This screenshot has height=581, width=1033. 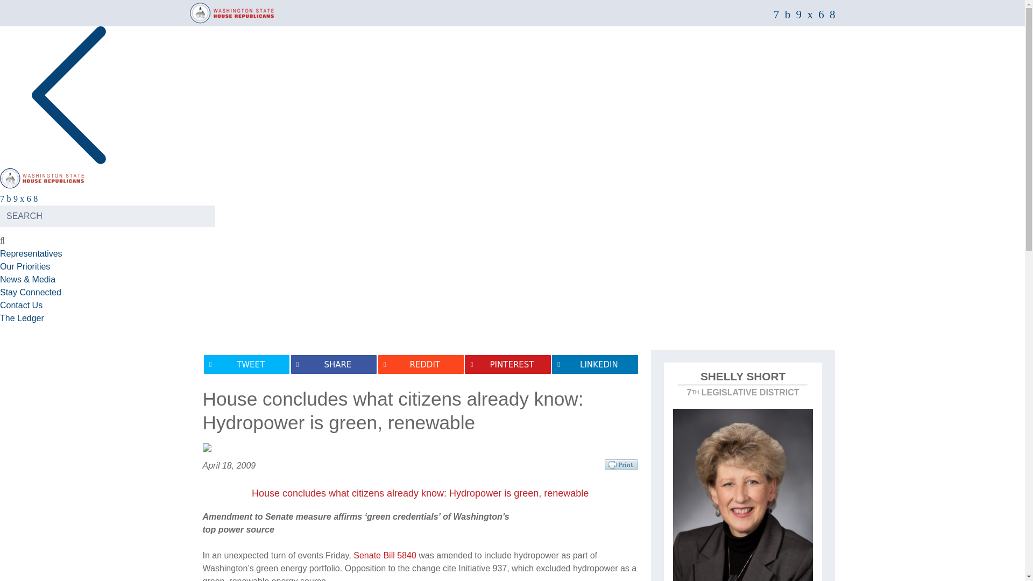 I want to click on TWEET, so click(x=246, y=364).